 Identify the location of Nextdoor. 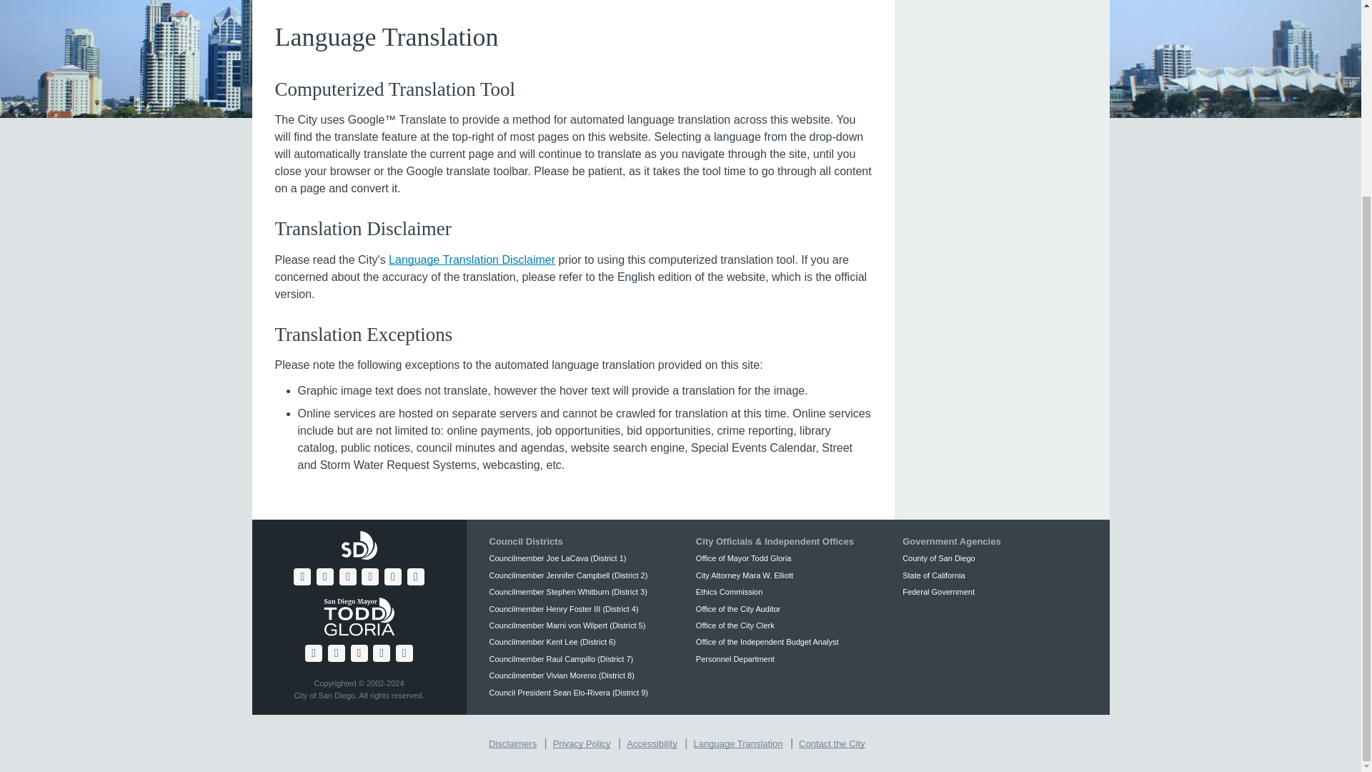
(393, 576).